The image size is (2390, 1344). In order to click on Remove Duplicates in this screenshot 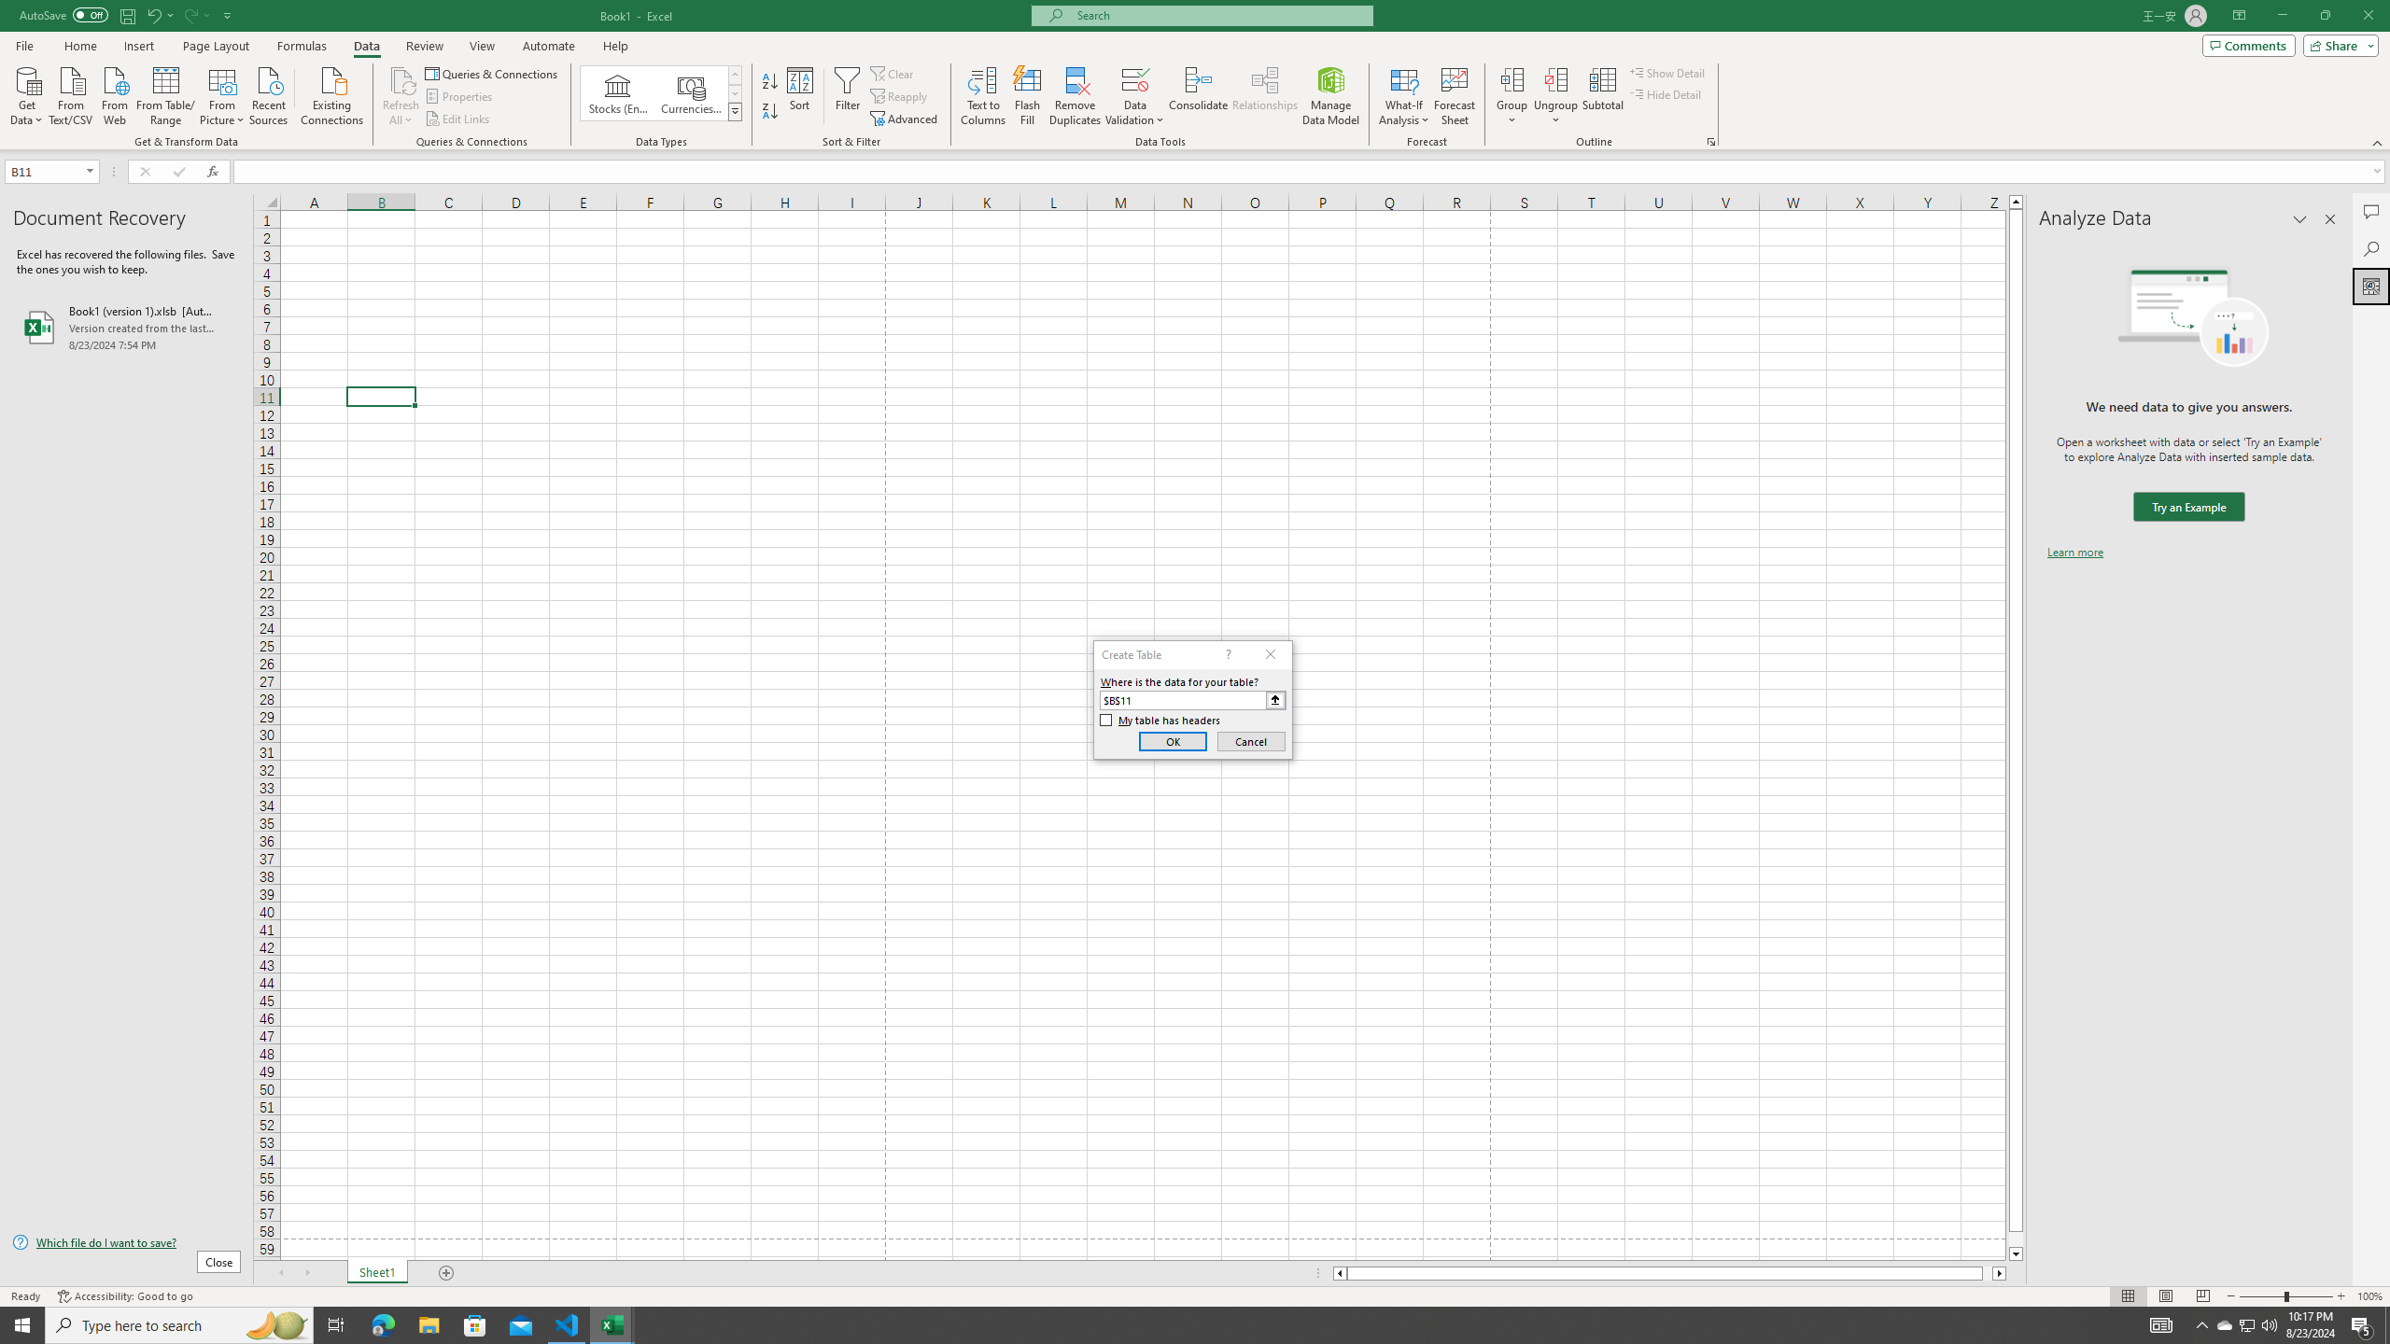, I will do `click(1075, 96)`.